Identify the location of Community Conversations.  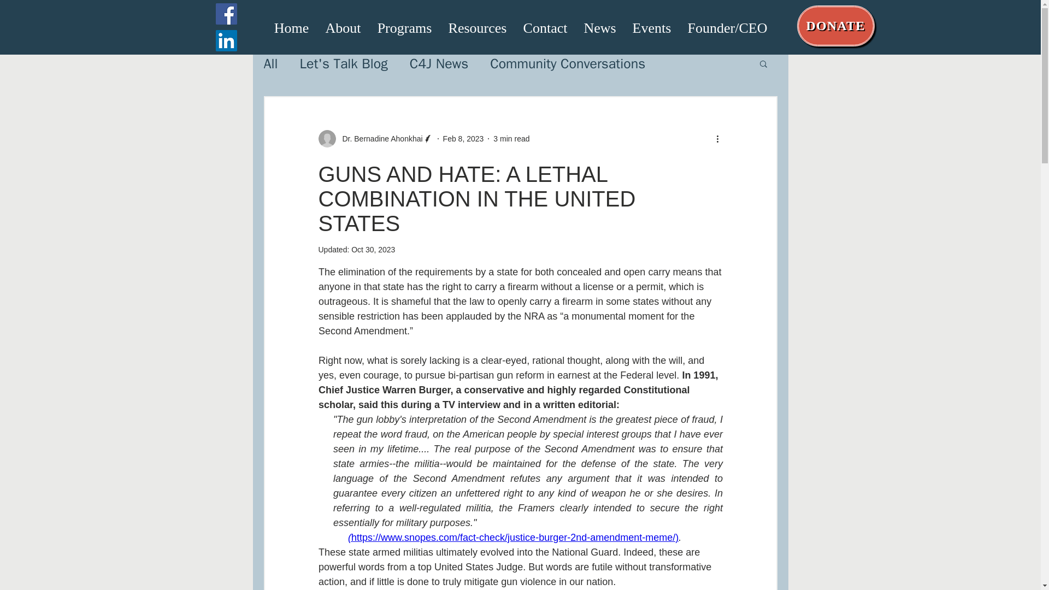
(567, 63).